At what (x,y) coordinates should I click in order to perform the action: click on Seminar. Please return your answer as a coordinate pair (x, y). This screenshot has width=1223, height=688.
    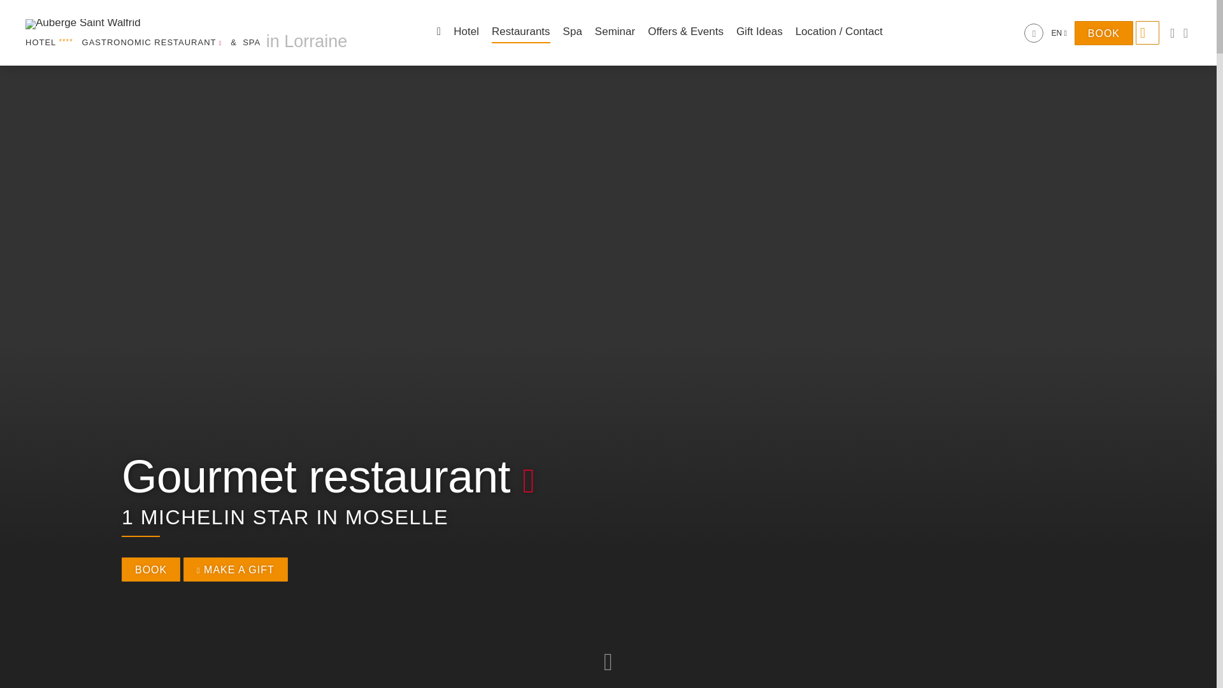
    Looking at the image, I should click on (614, 32).